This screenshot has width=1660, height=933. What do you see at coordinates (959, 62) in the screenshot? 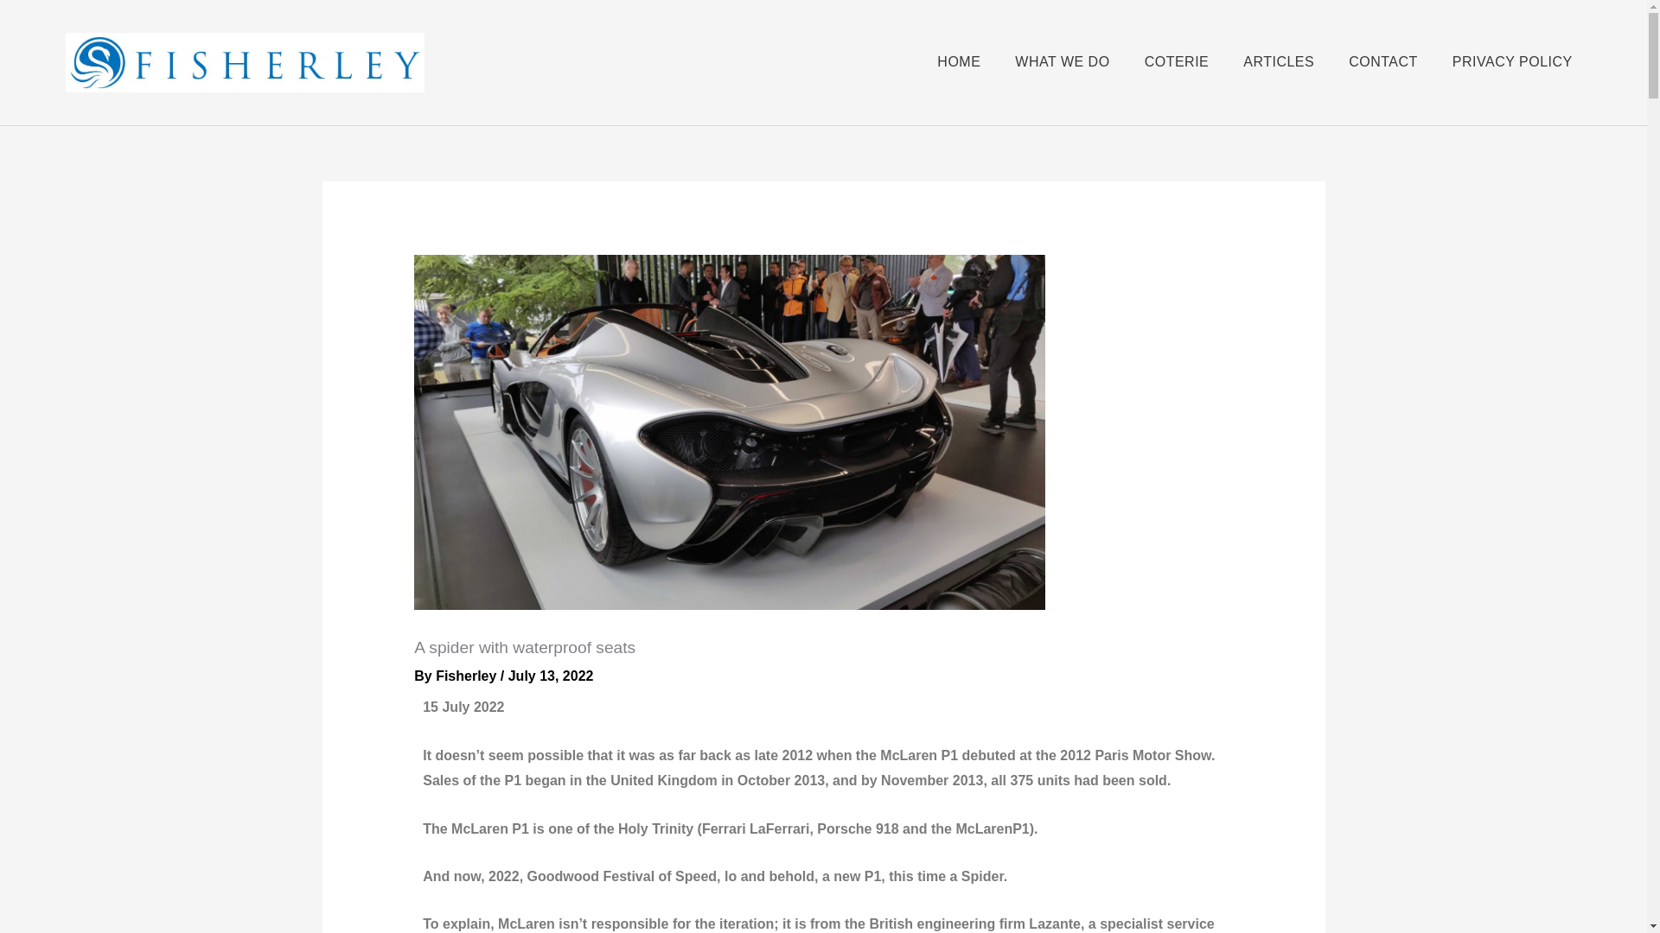
I see `HOME` at bounding box center [959, 62].